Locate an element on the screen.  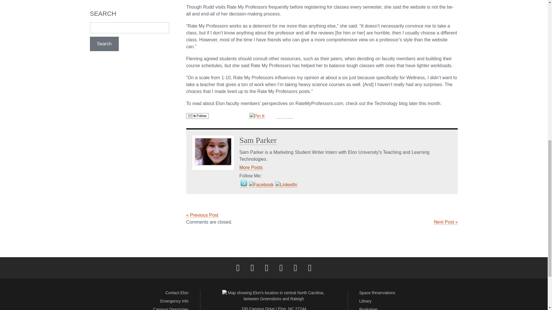
Instagram is located at coordinates (267, 268).